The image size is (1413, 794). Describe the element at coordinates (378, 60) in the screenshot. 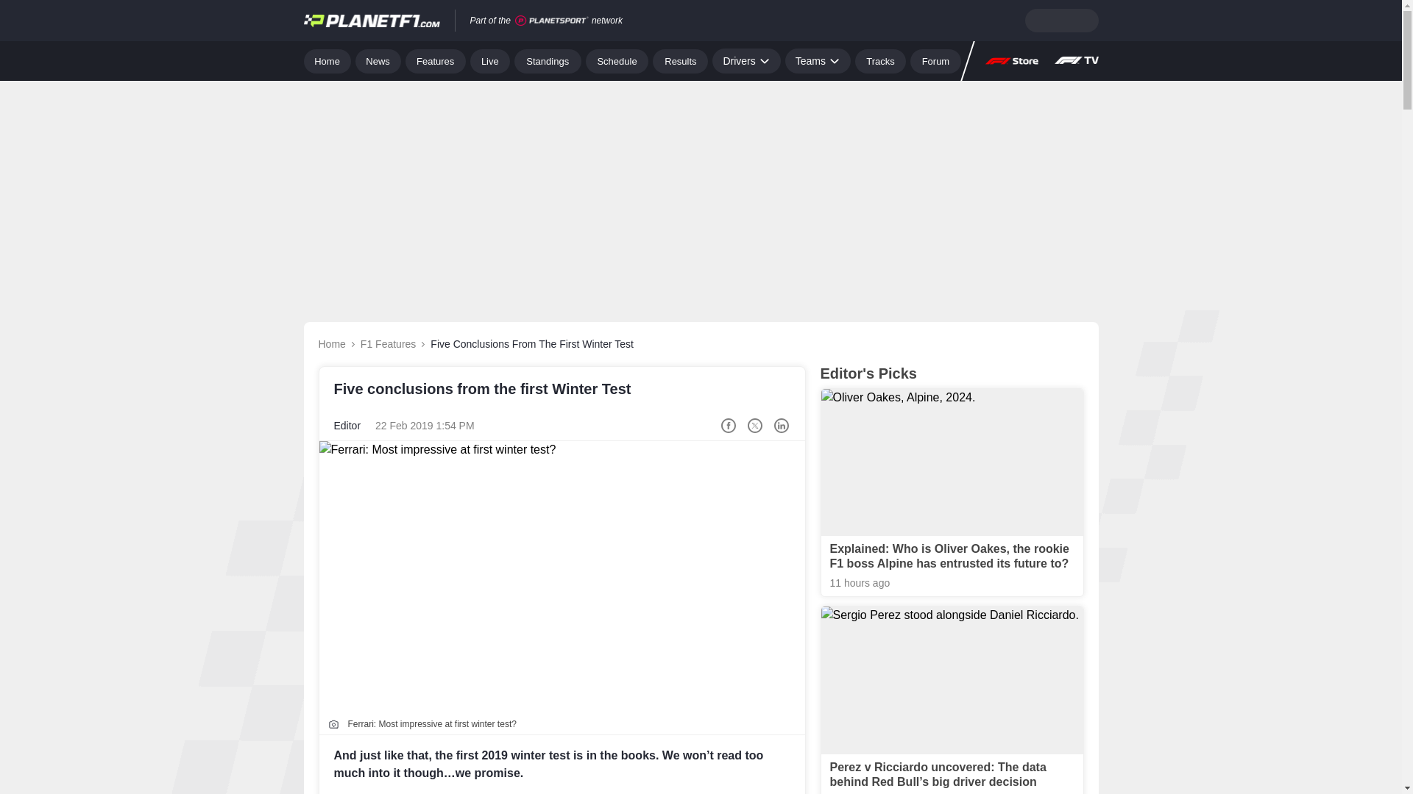

I see `News` at that location.